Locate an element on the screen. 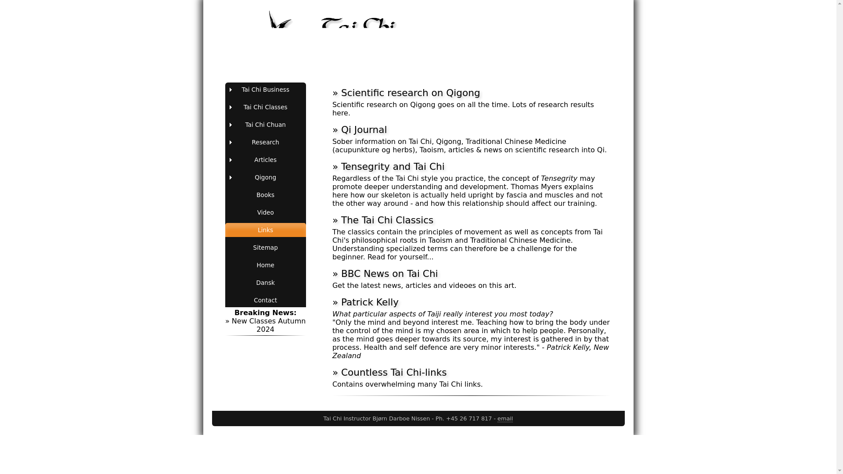 This screenshot has height=474, width=843. Video is located at coordinates (265, 212).